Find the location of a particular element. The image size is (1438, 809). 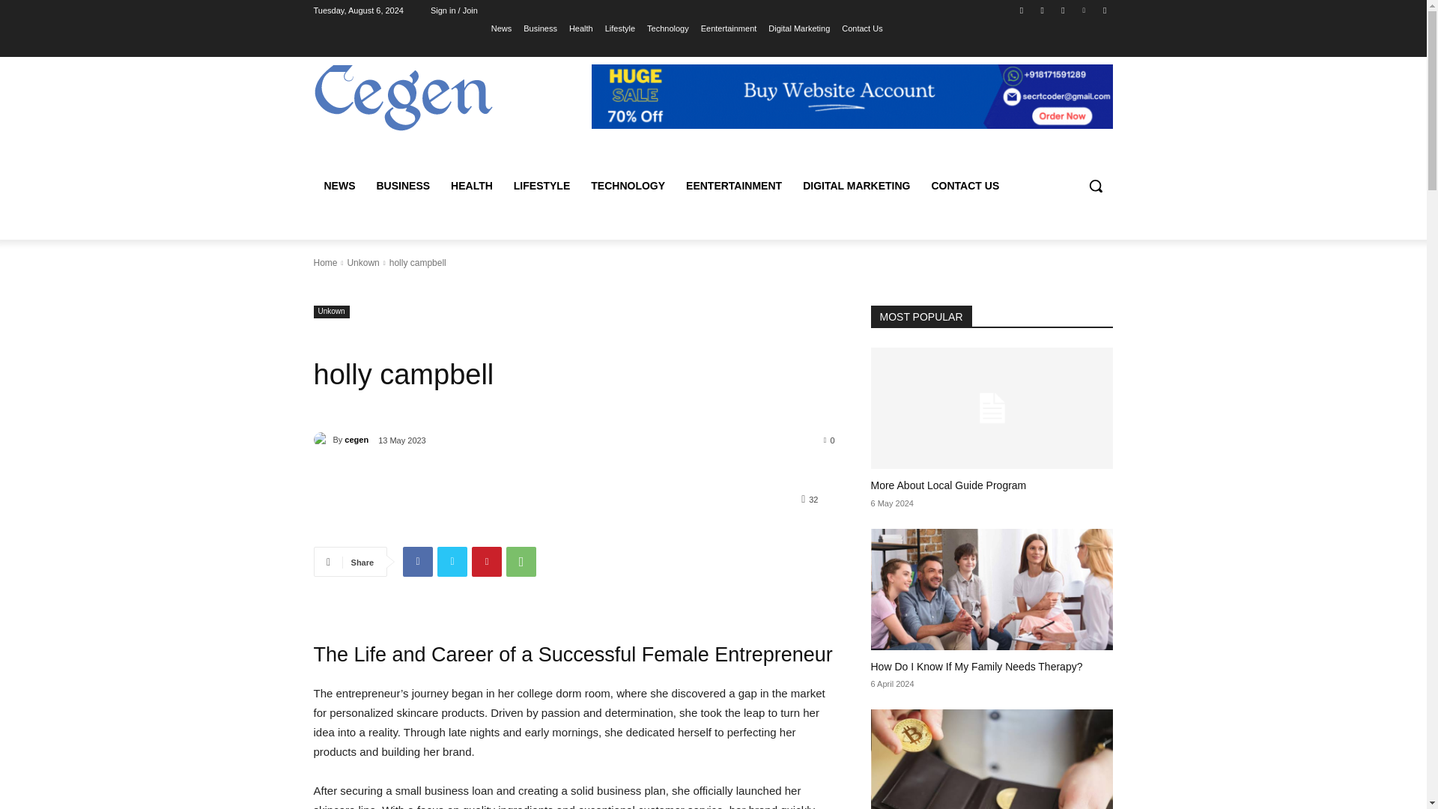

Facebook is located at coordinates (1022, 10).